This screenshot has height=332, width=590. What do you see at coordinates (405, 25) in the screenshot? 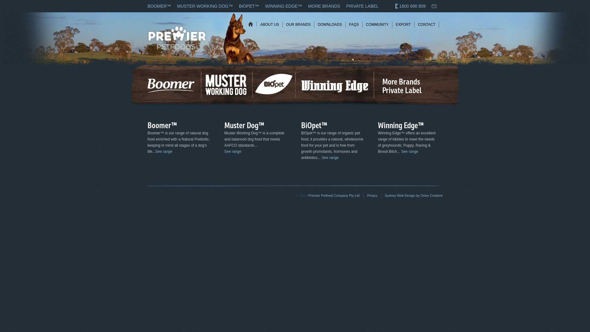
I see `EXPORT` at bounding box center [405, 25].